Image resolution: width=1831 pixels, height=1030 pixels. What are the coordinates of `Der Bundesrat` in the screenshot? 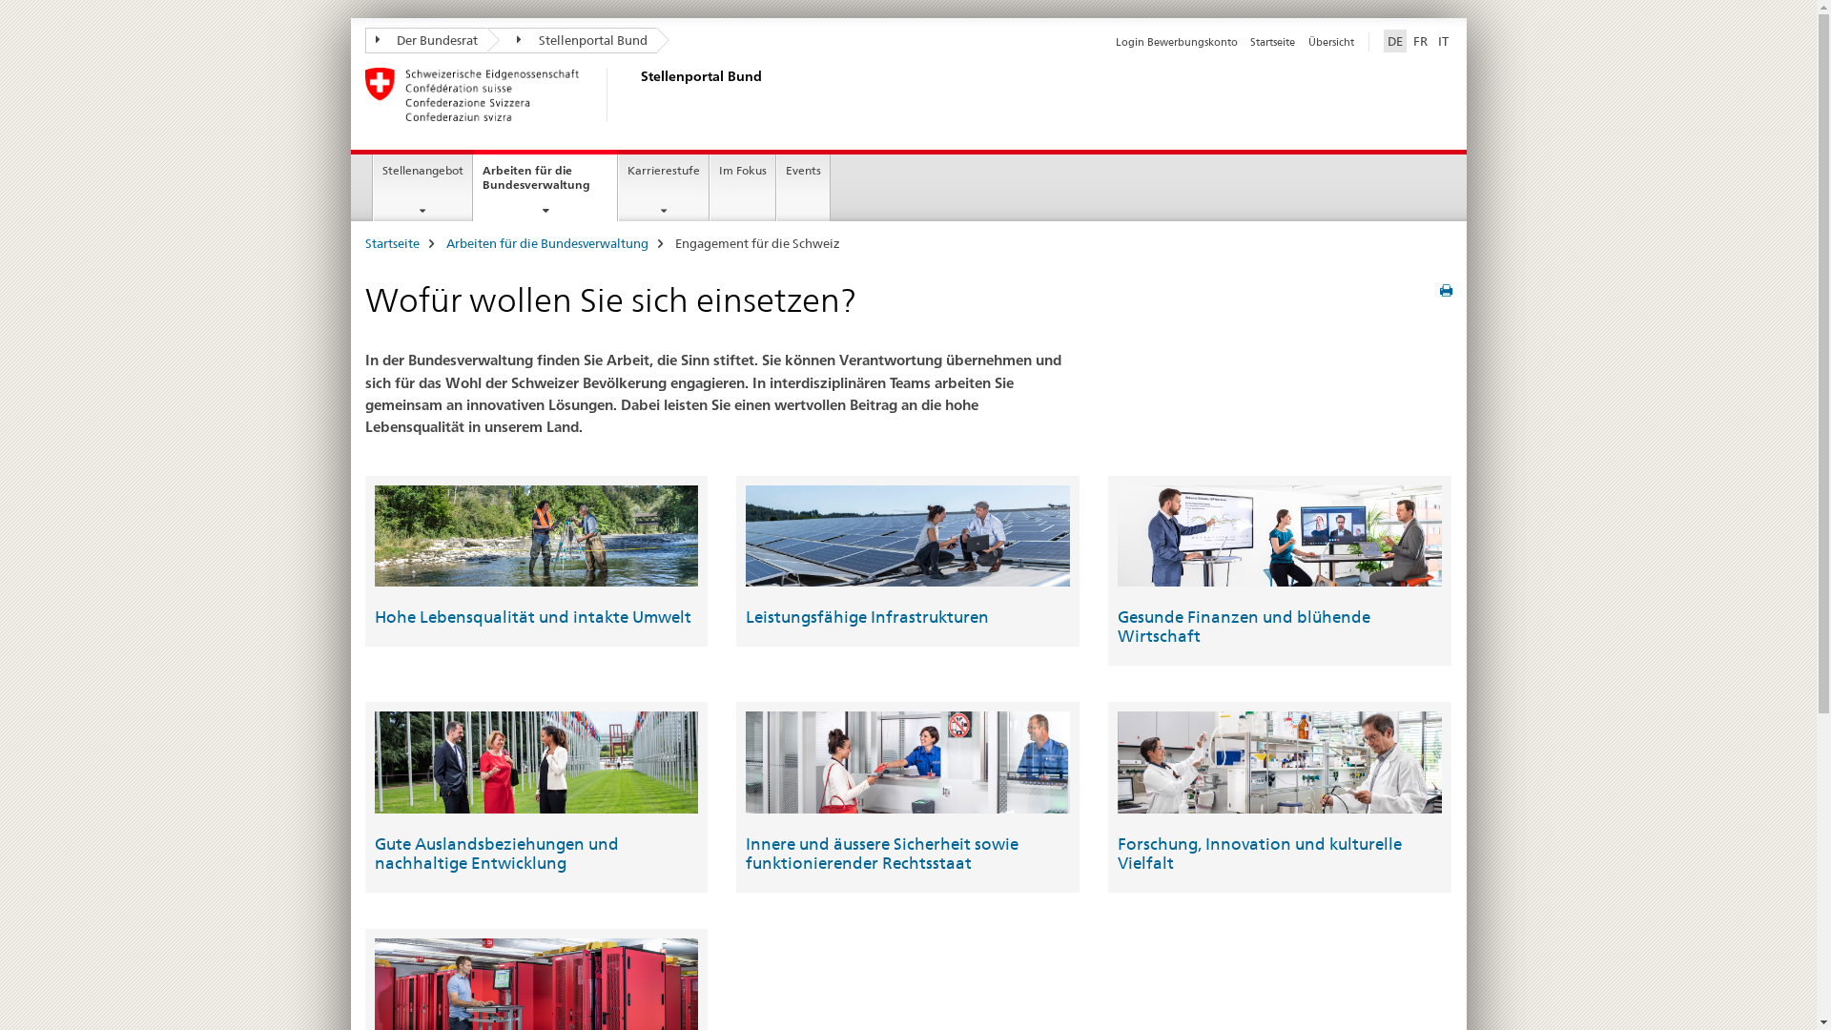 It's located at (425, 40).